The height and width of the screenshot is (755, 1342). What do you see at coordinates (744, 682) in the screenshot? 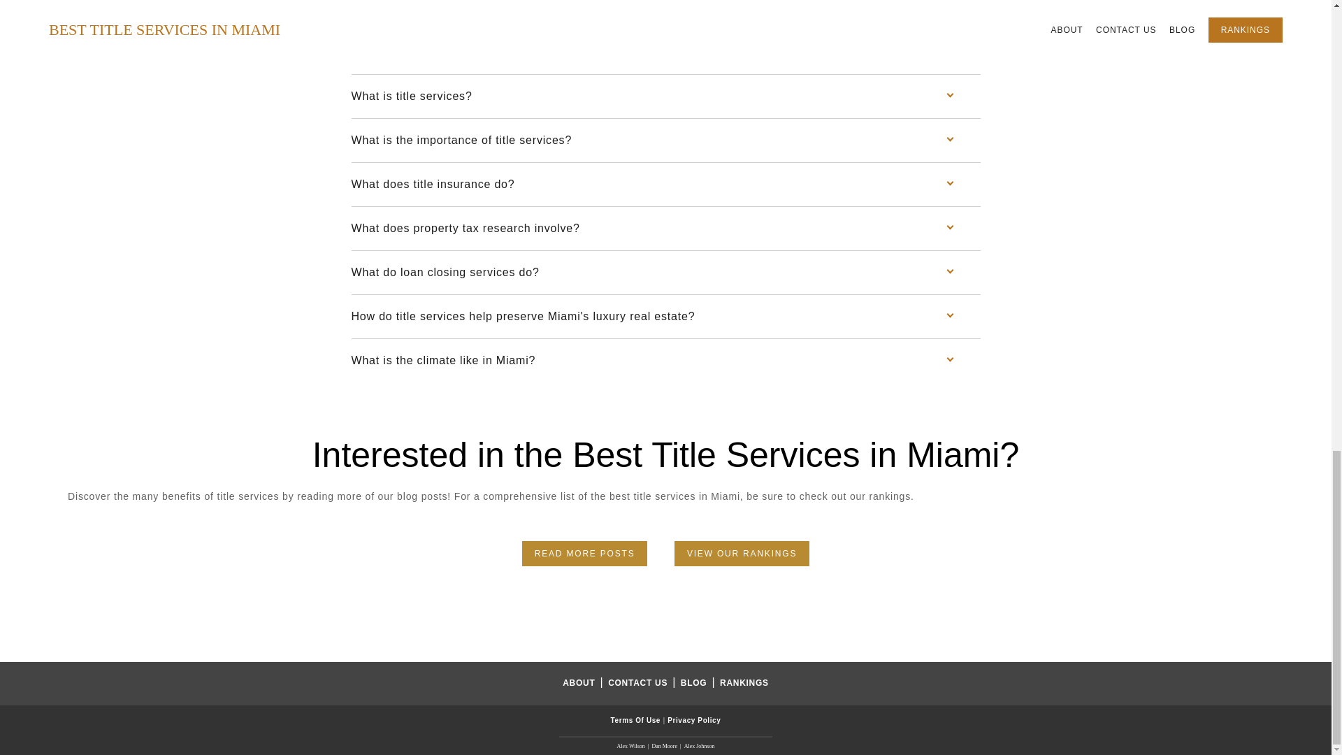
I see `RANKINGS` at bounding box center [744, 682].